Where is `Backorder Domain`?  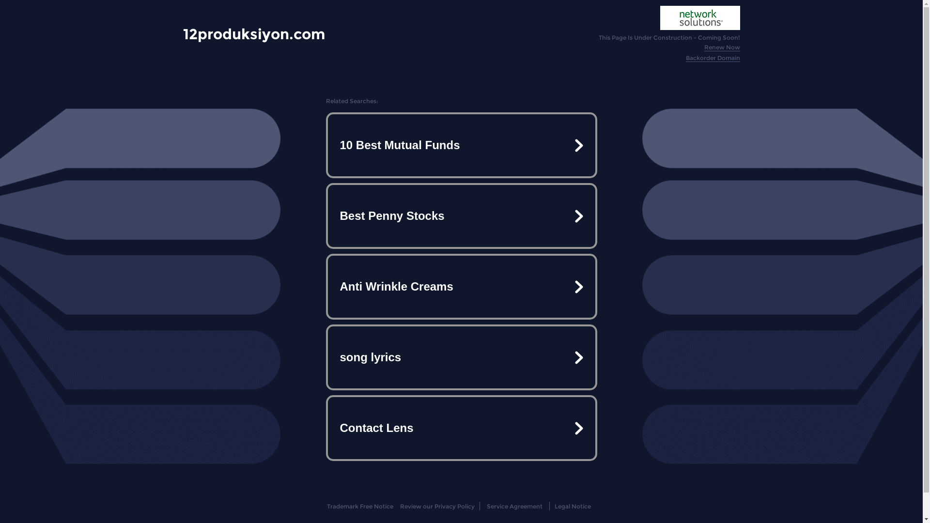
Backorder Domain is located at coordinates (713, 58).